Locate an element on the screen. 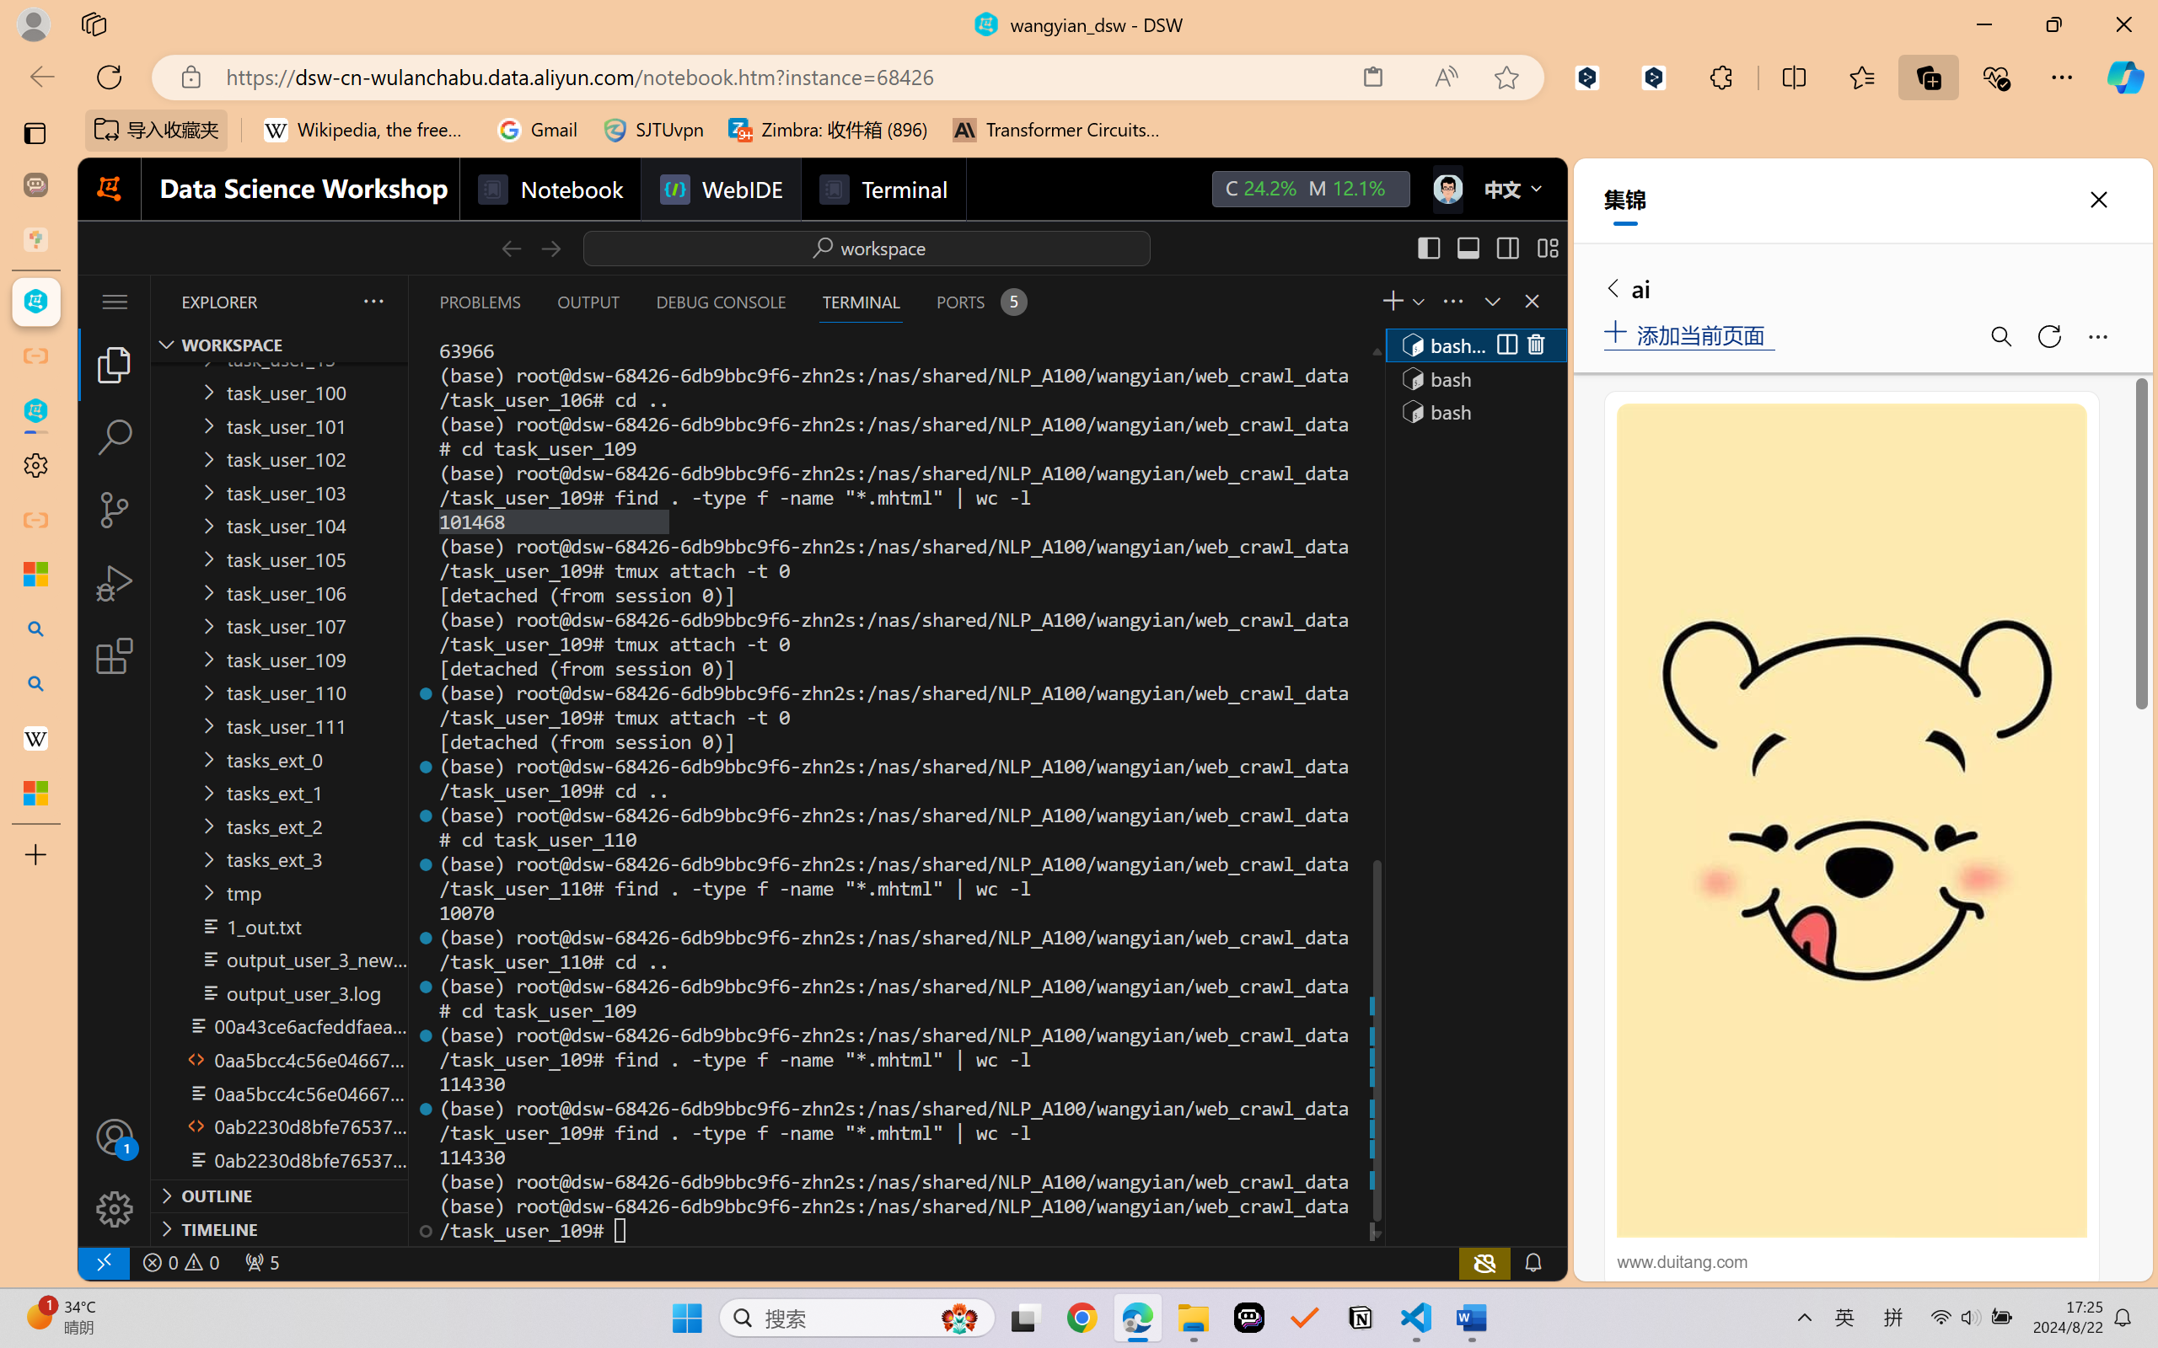  Problems (Ctrl+Shift+M) is located at coordinates (480, 302).